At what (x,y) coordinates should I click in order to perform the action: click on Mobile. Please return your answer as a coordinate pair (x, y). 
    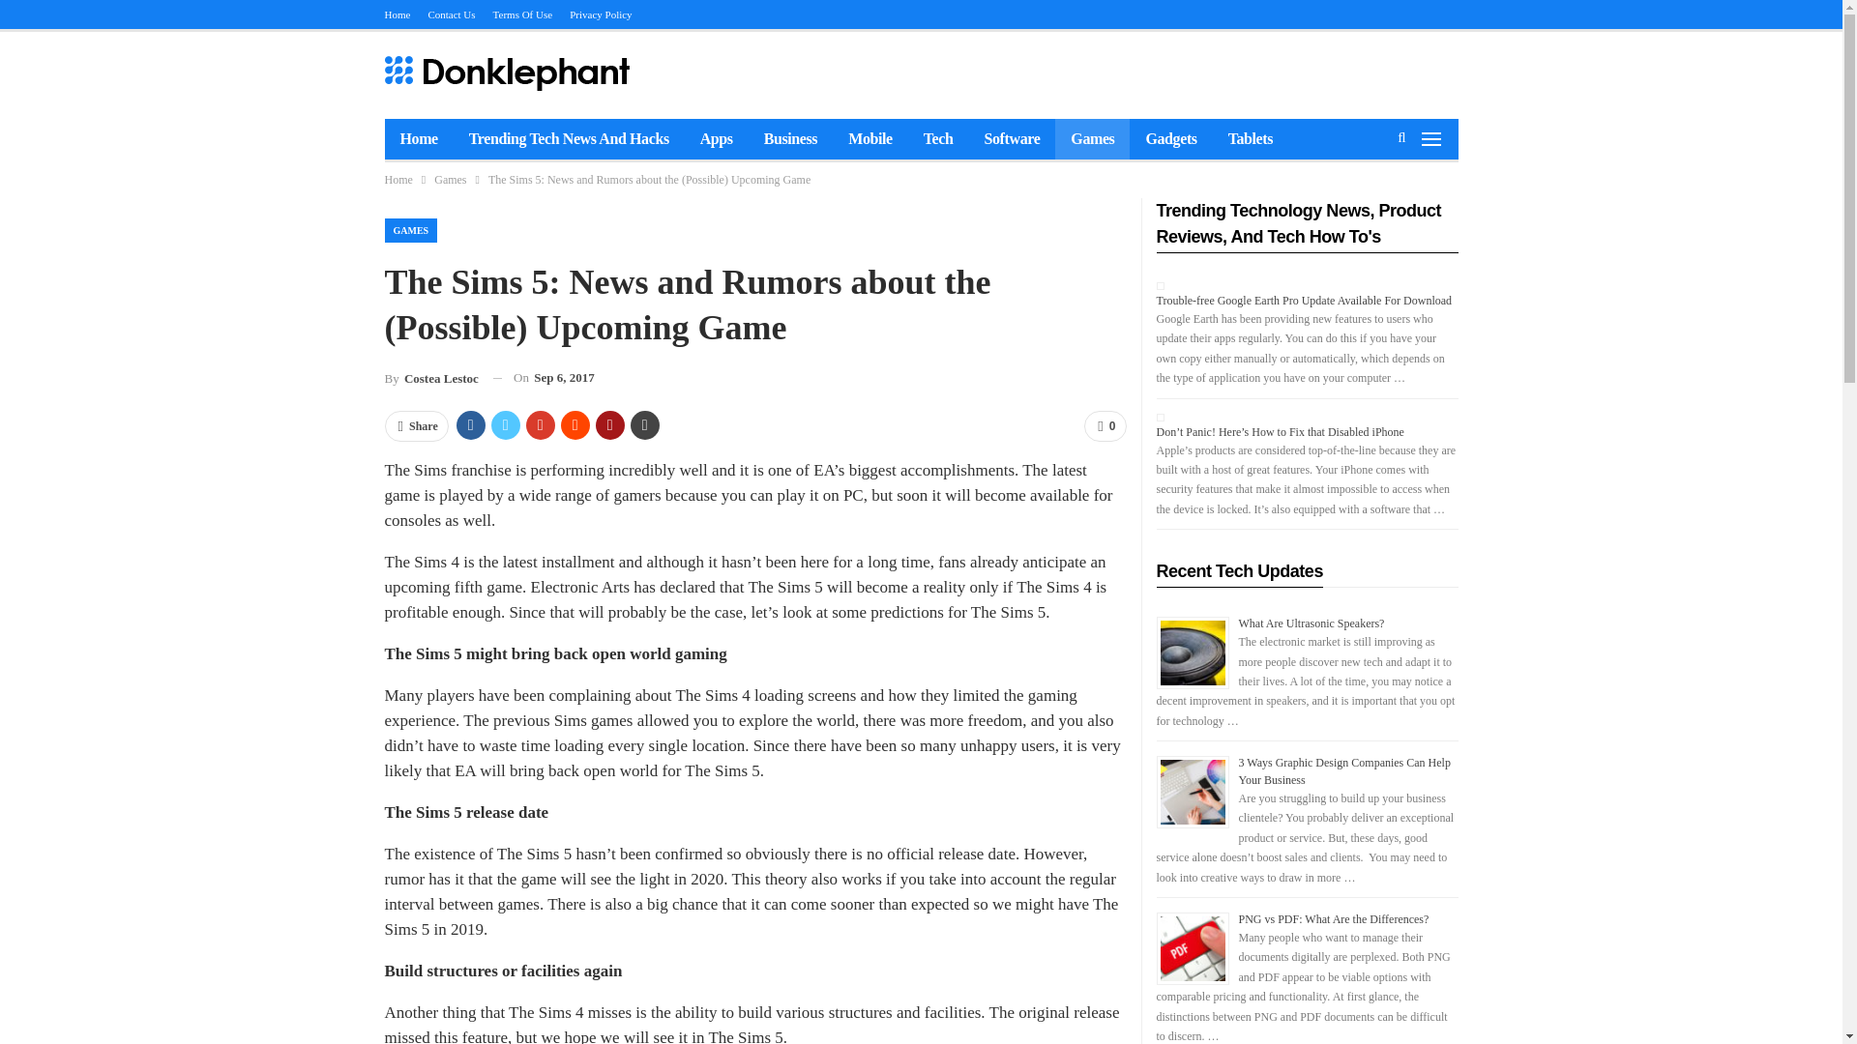
    Looking at the image, I should click on (870, 139).